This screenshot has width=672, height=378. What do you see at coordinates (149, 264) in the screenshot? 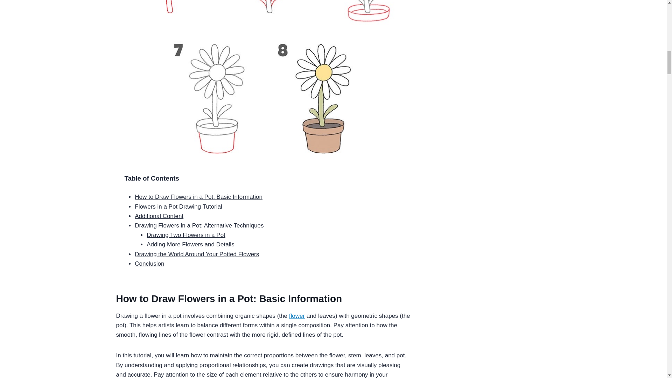
I see `Conclusion` at bounding box center [149, 264].